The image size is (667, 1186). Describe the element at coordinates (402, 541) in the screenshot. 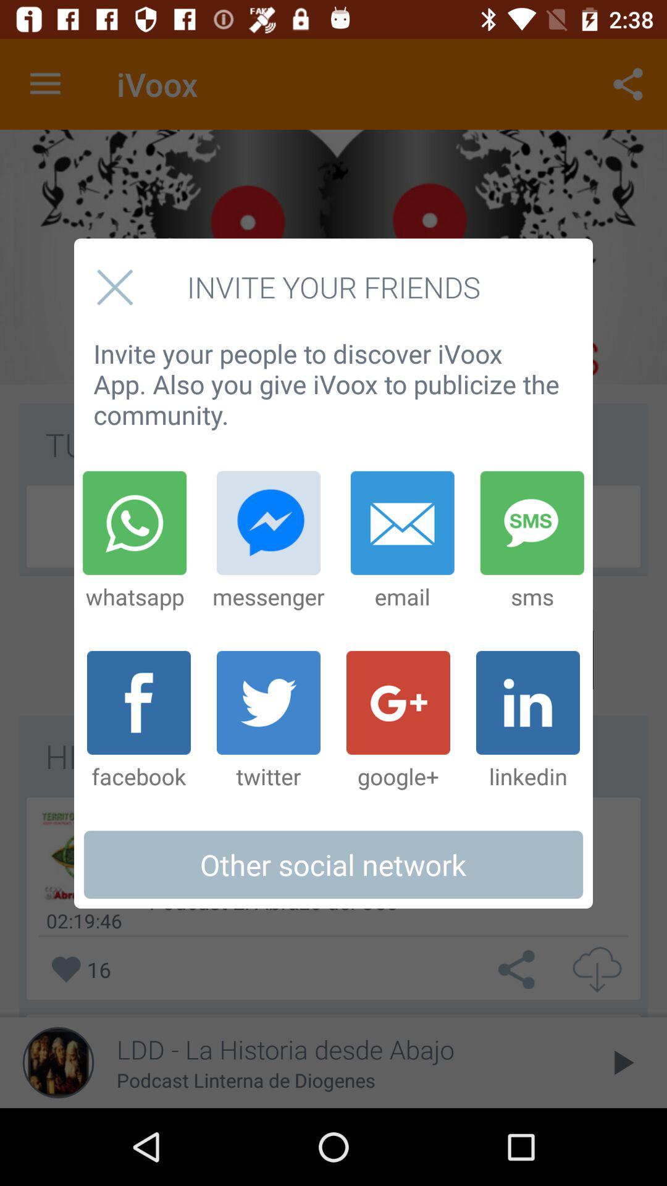

I see `select the icon next to sms item` at that location.